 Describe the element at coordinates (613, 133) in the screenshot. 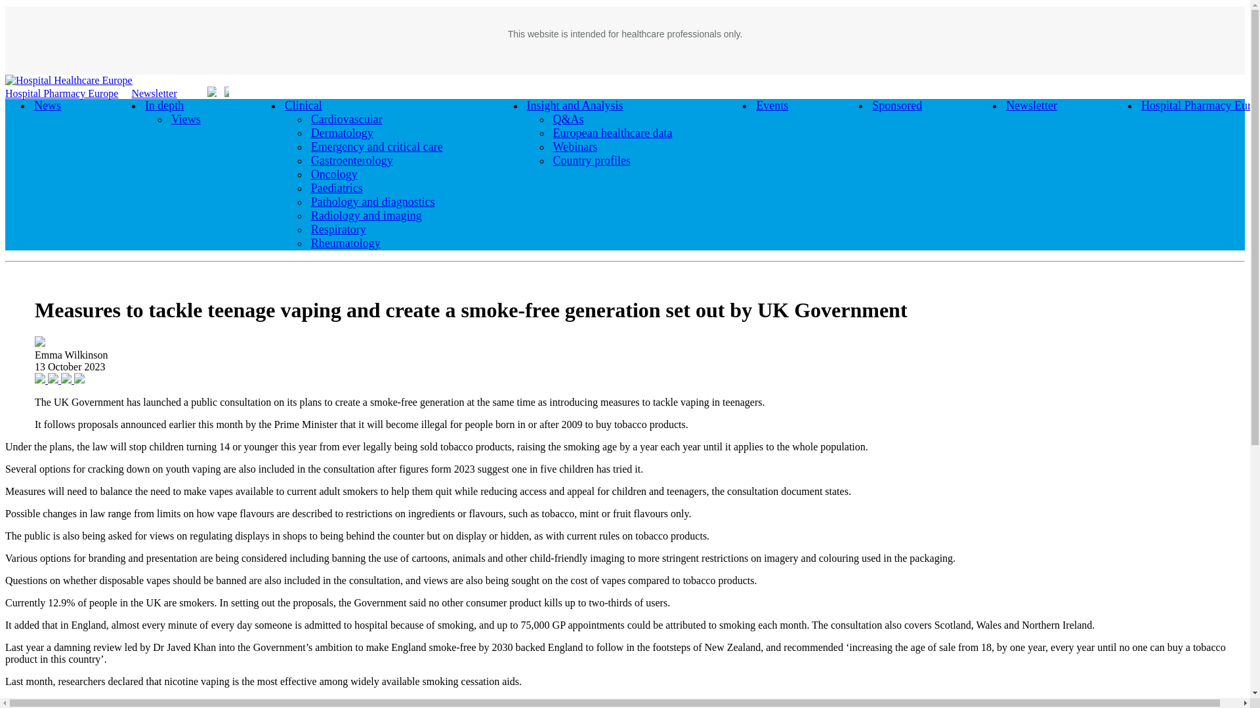

I see `European healthcare data` at that location.